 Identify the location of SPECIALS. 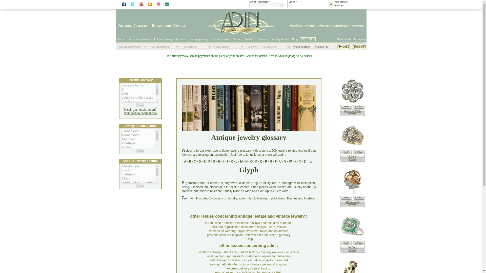
(308, 39).